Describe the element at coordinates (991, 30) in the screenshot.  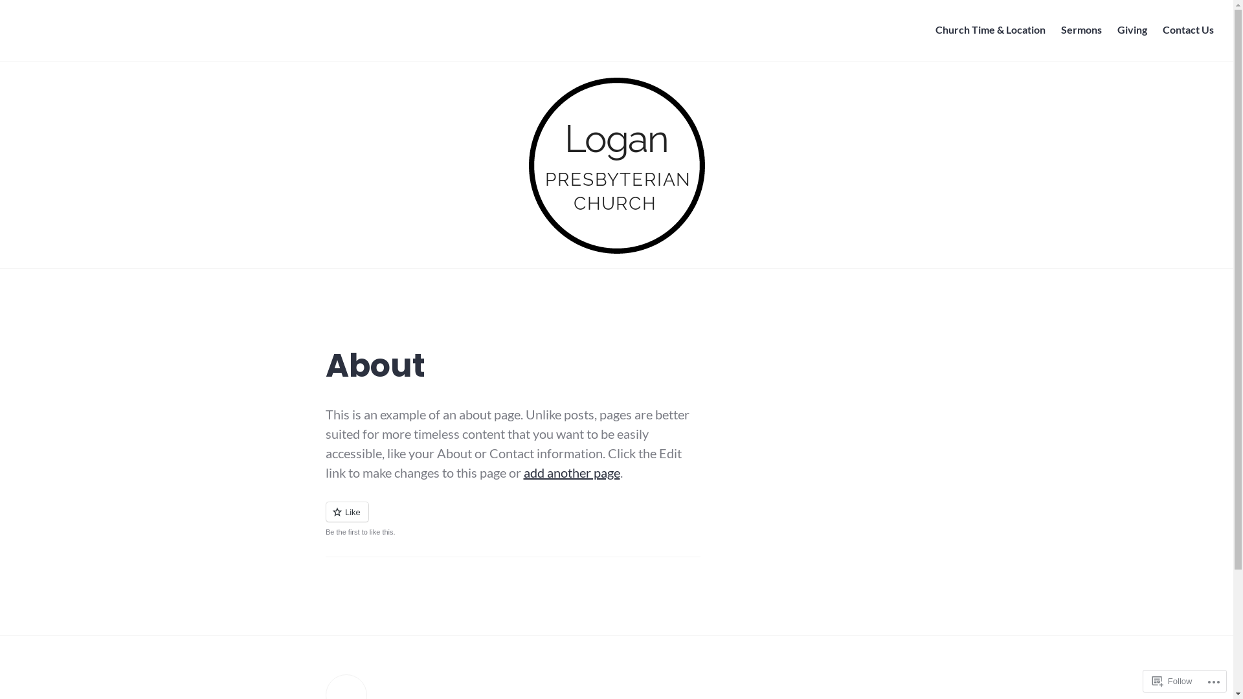
I see `Church Time & Location` at that location.